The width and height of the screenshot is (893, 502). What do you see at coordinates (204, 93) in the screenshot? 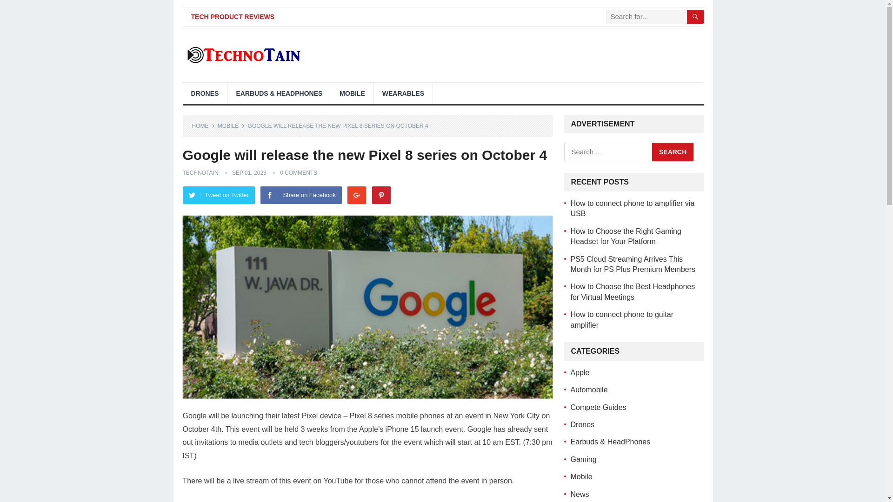
I see `DRONES` at bounding box center [204, 93].